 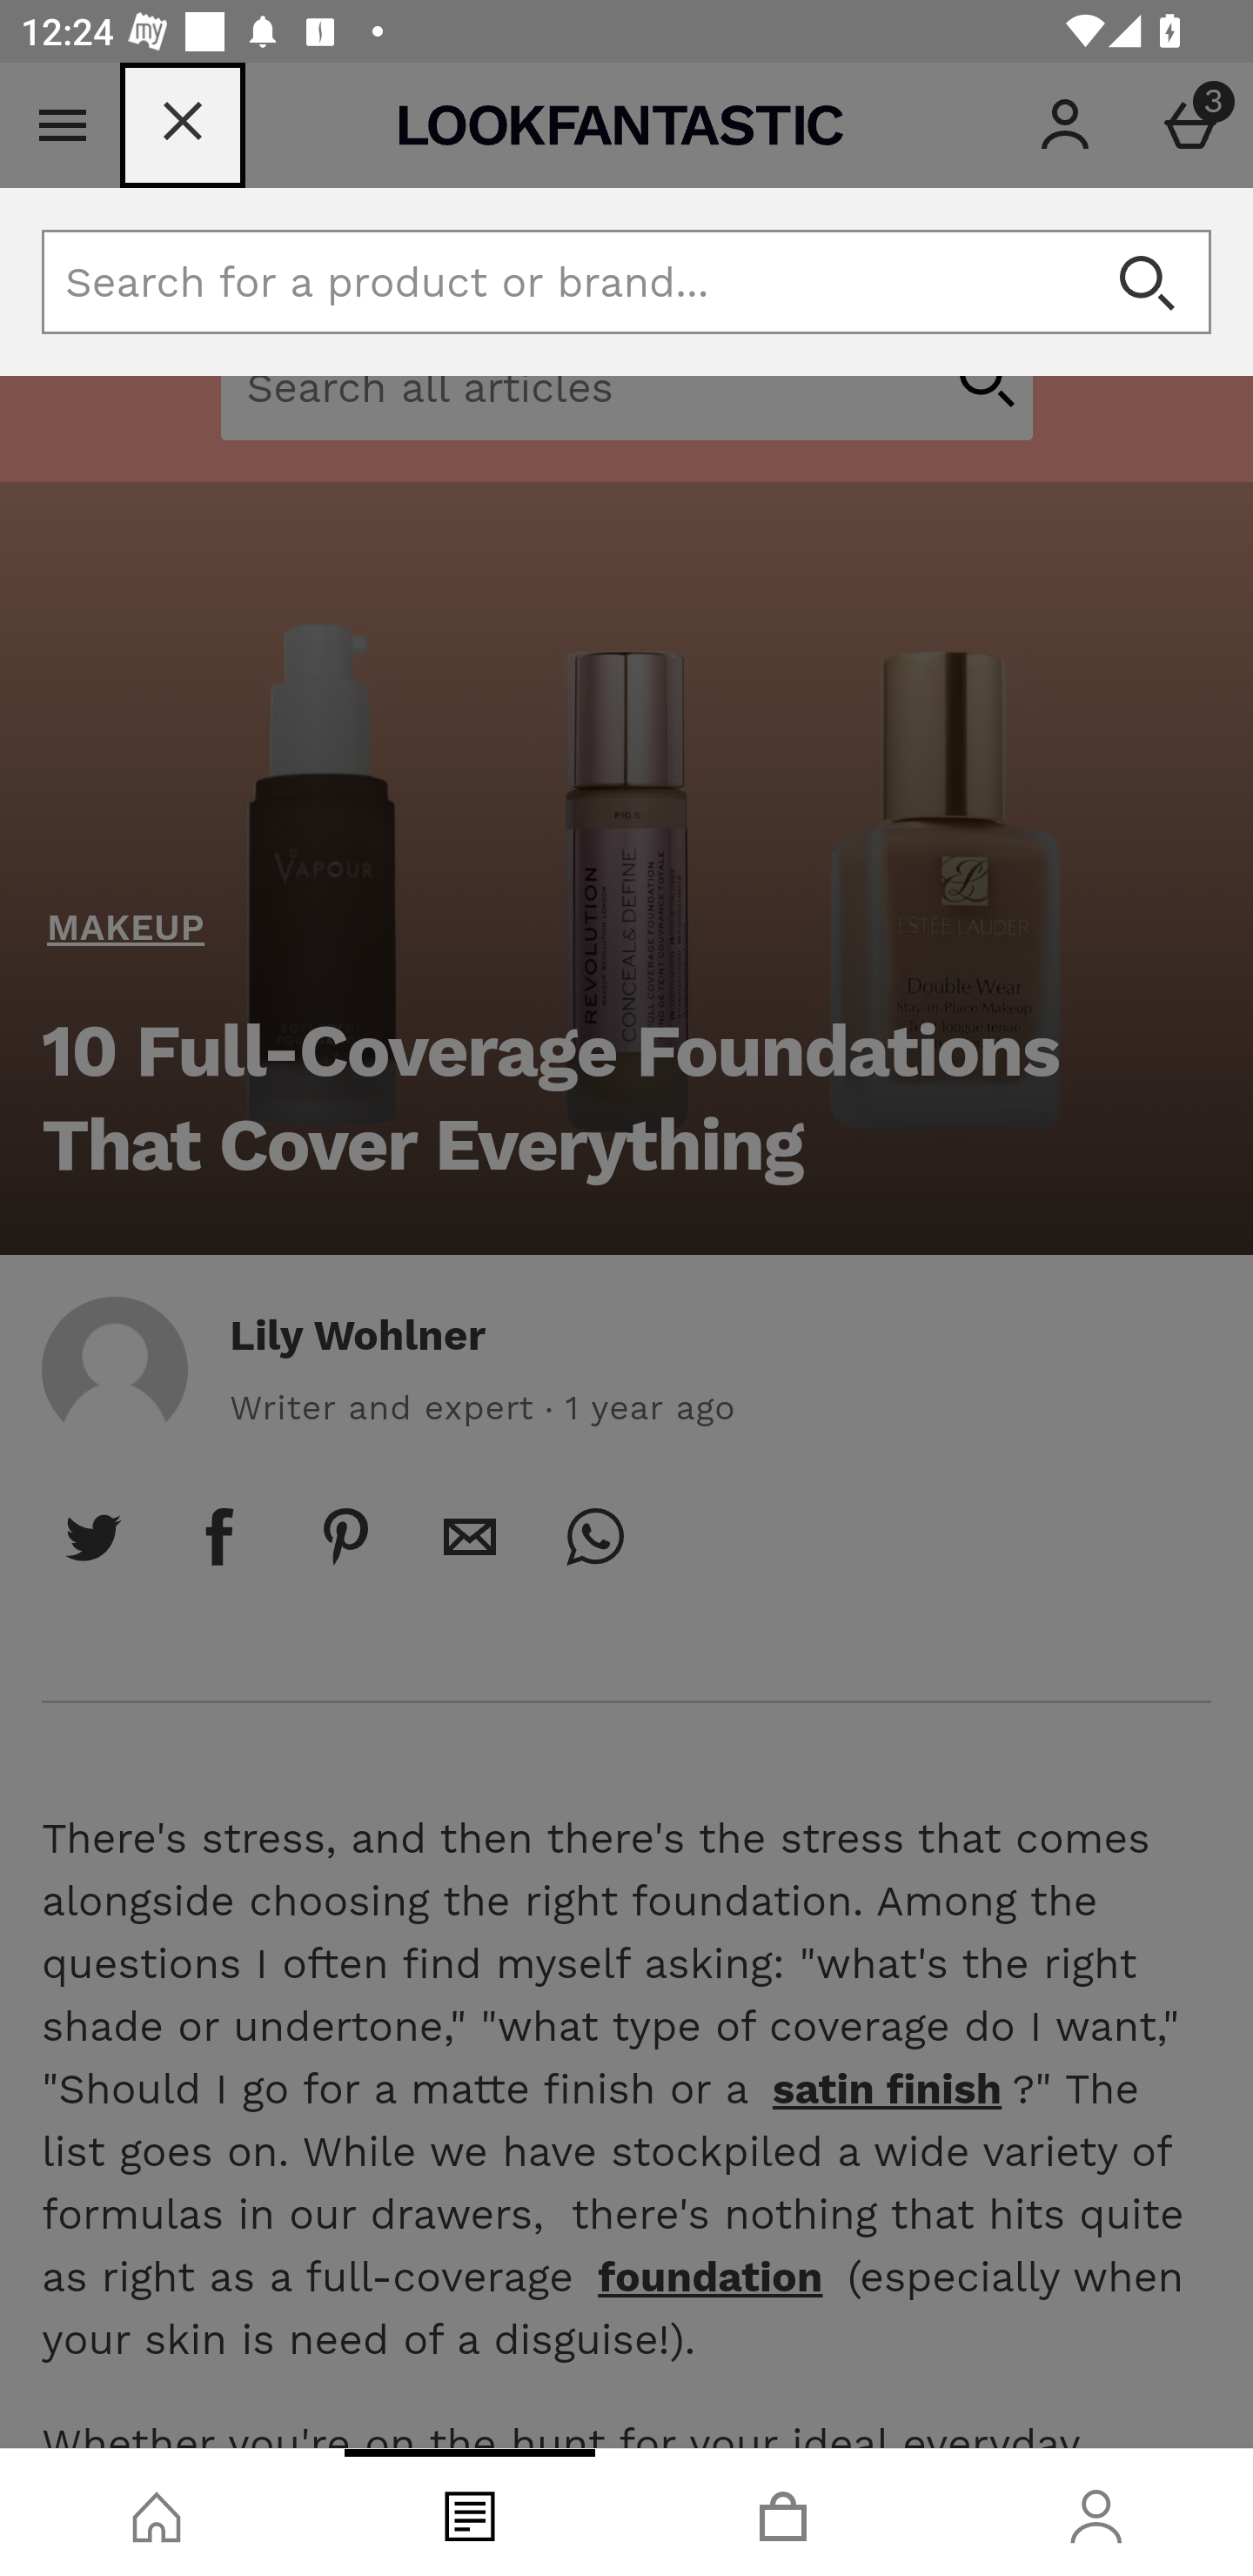 I want to click on Shop, tab, 1 of 4, so click(x=157, y=2512).